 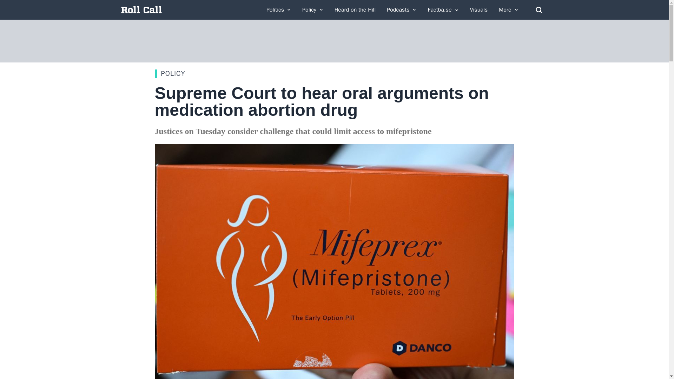 I want to click on 3rd party ad content, so click(x=334, y=41).